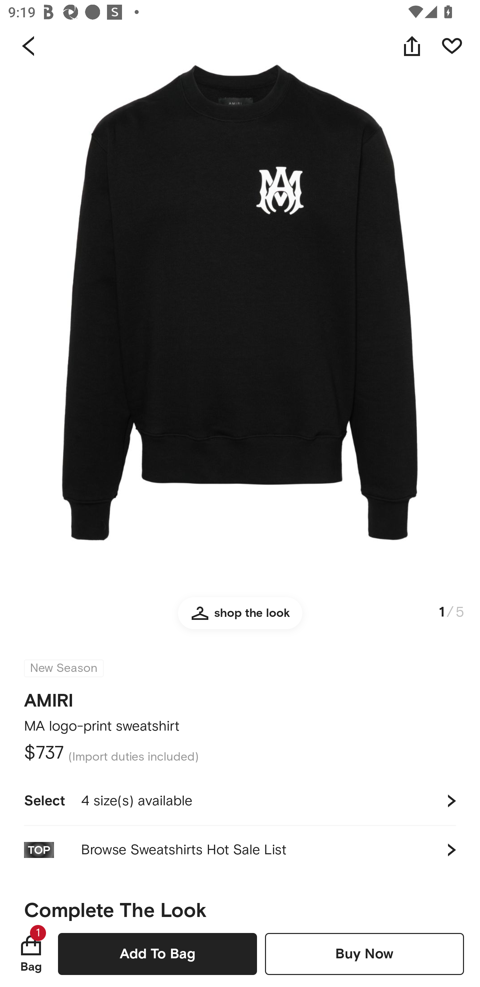 This screenshot has height=987, width=480. Describe the element at coordinates (31, 954) in the screenshot. I see `Bag 1` at that location.